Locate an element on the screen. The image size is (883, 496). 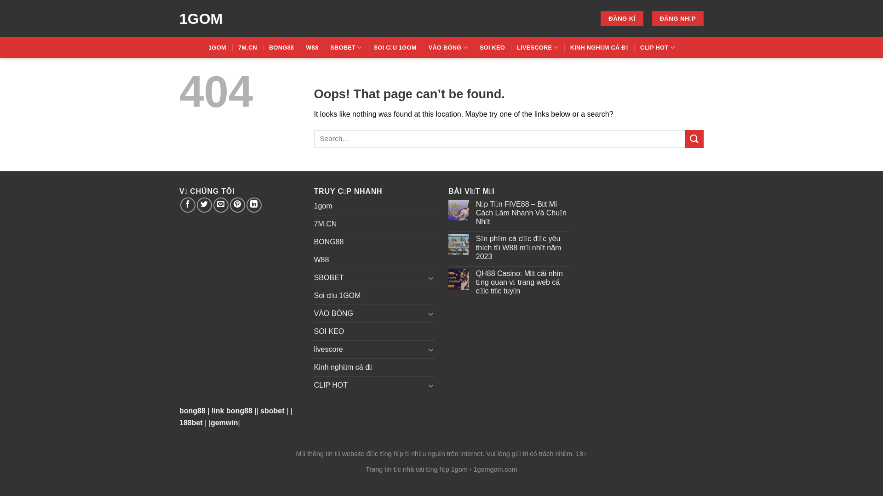
1gom is located at coordinates (323, 206).